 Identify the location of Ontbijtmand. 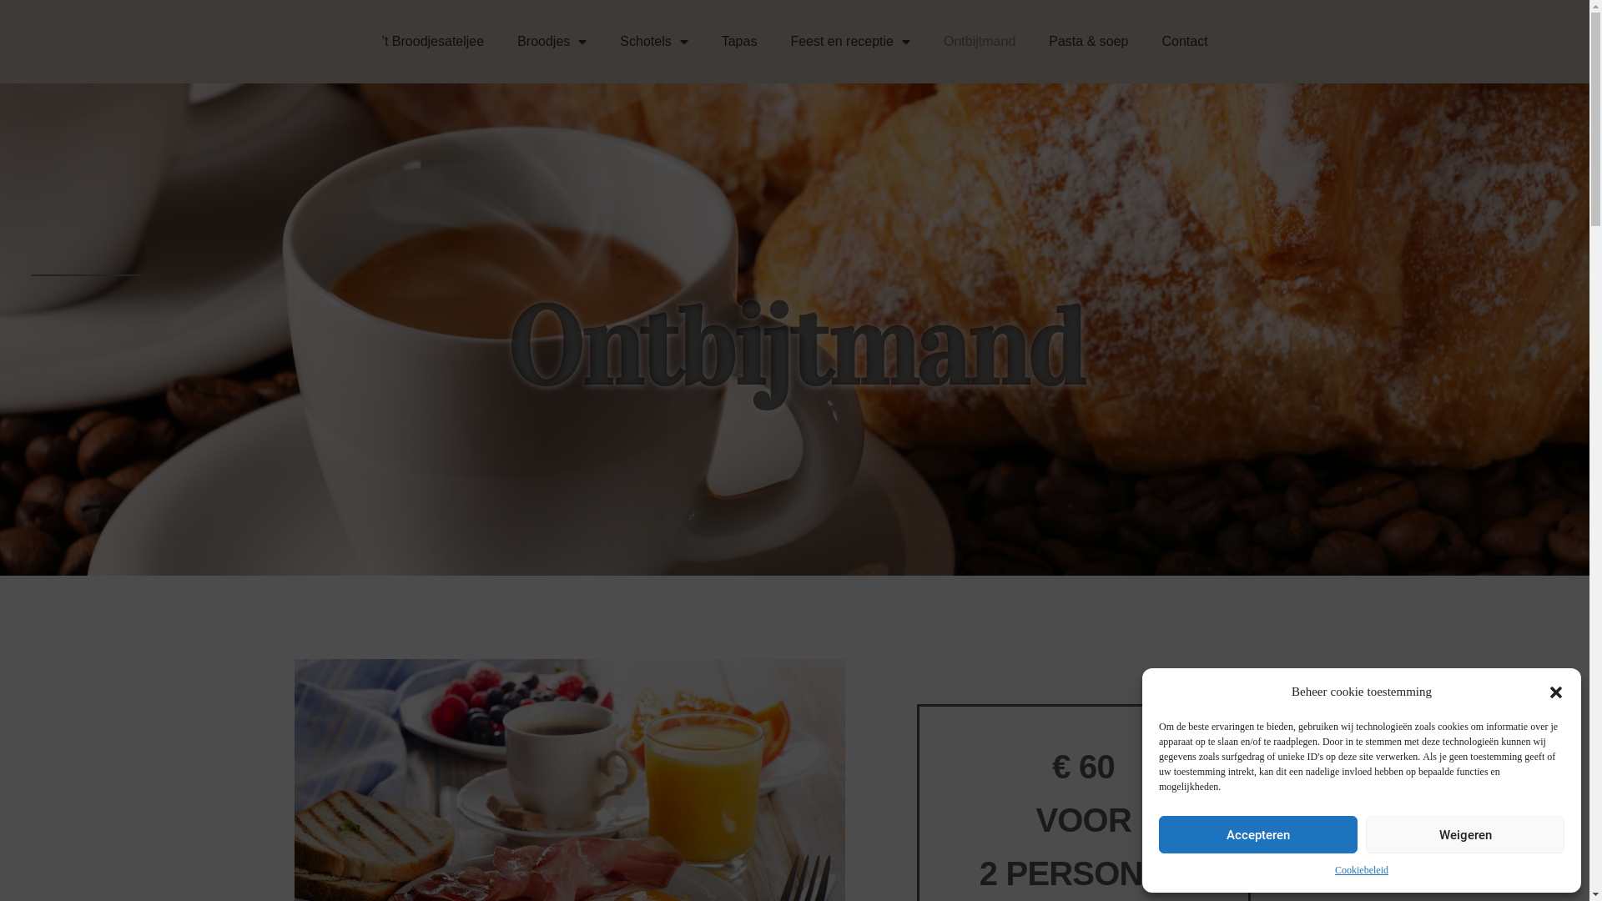
(980, 42).